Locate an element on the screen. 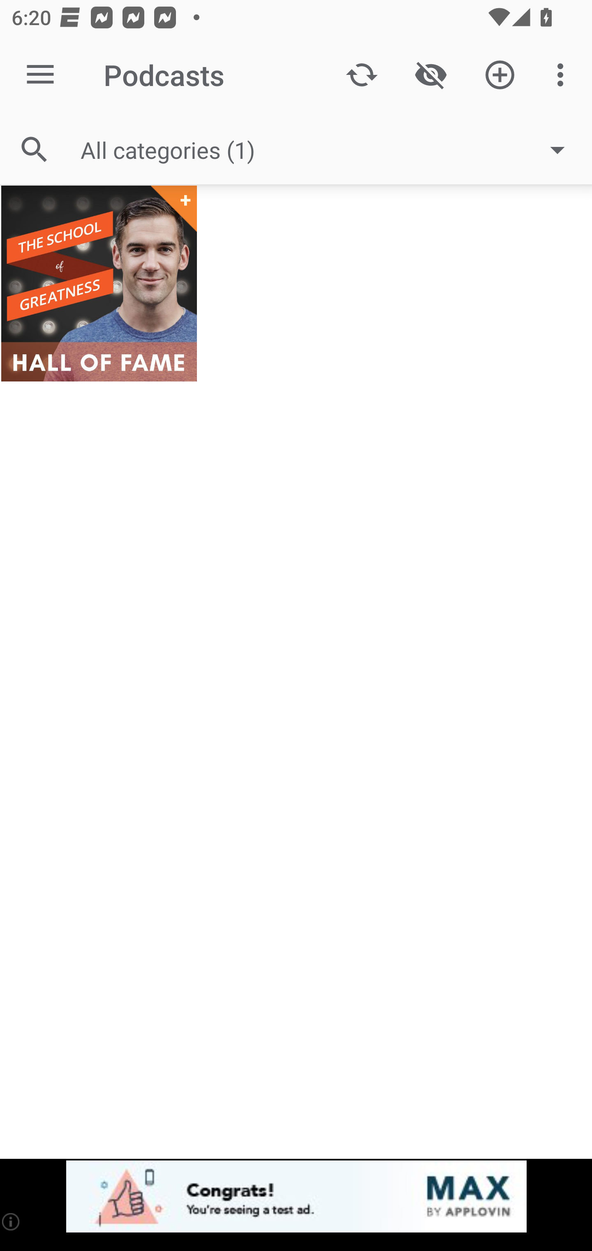 Image resolution: width=592 pixels, height=1251 pixels. More options is located at coordinates (563, 75).